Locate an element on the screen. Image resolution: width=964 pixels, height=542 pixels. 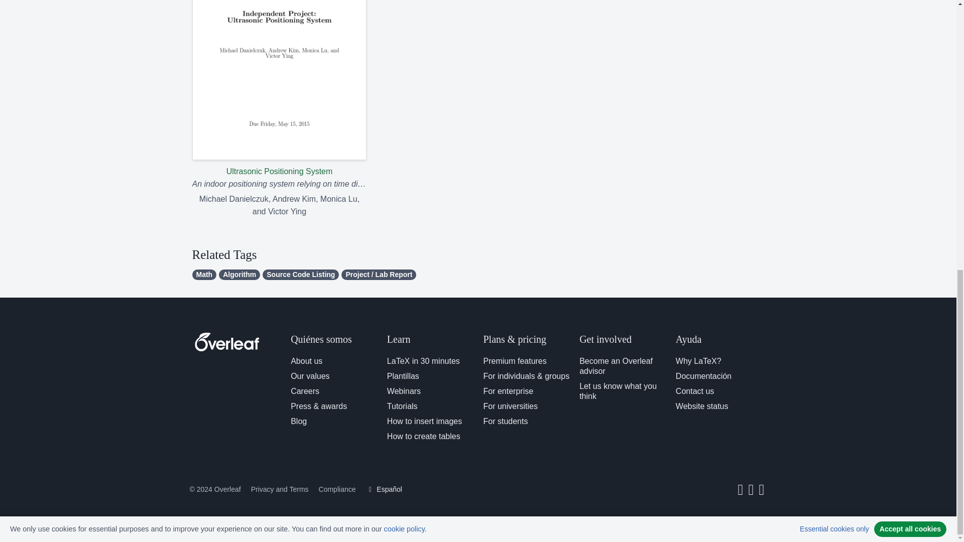
Ultrasonic Positioning System is located at coordinates (279, 89).